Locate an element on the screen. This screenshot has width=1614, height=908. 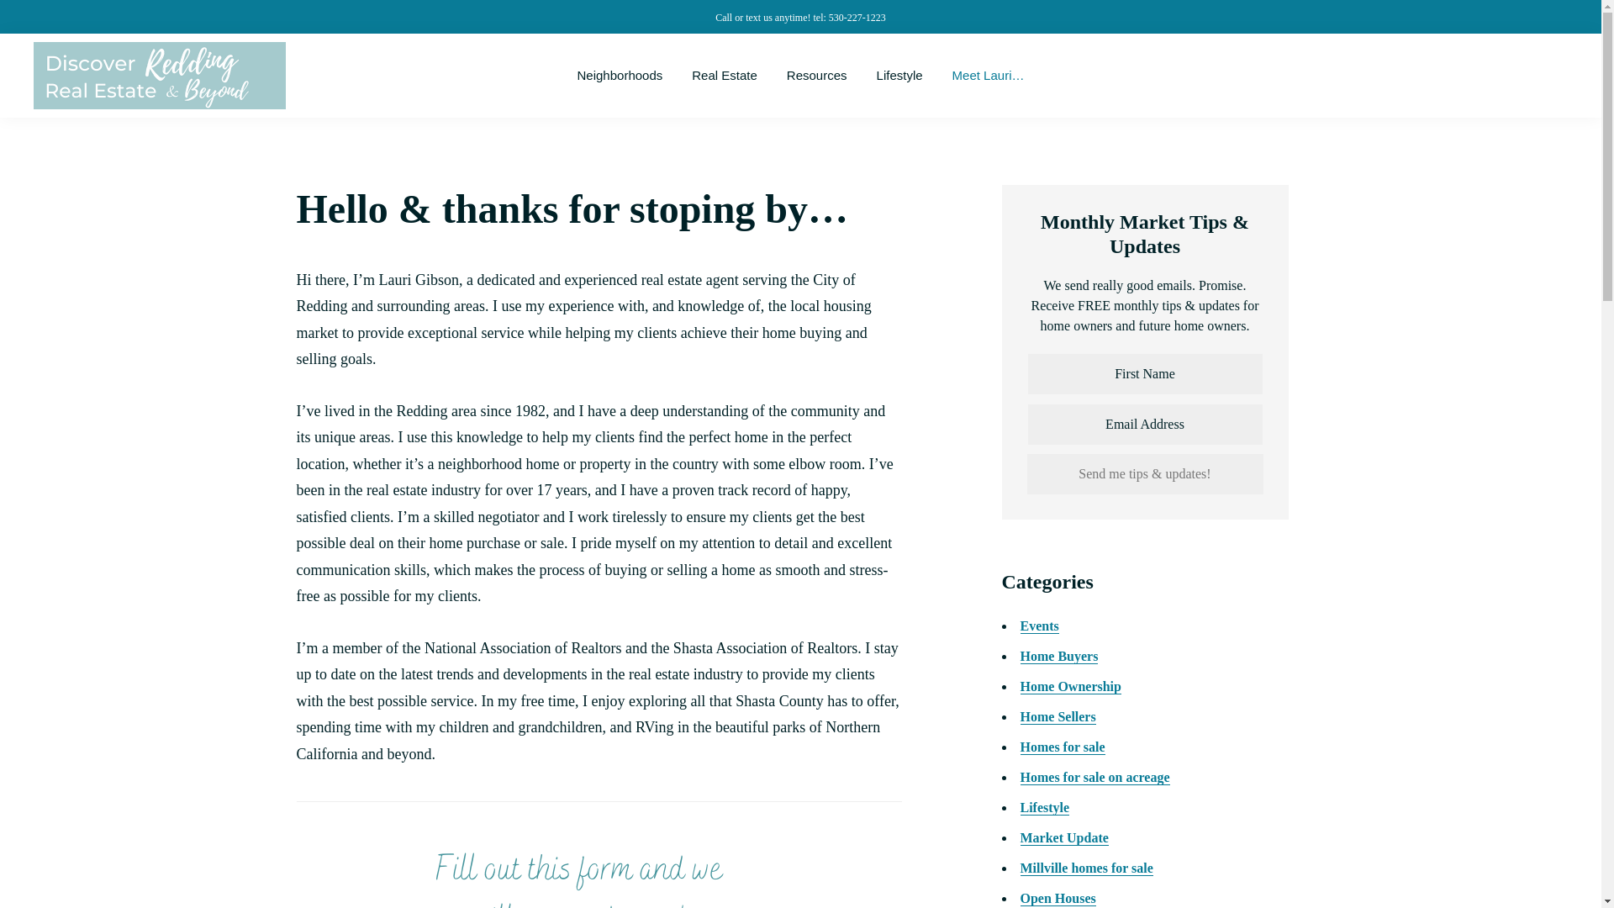
Home Sellers is located at coordinates (1058, 716).